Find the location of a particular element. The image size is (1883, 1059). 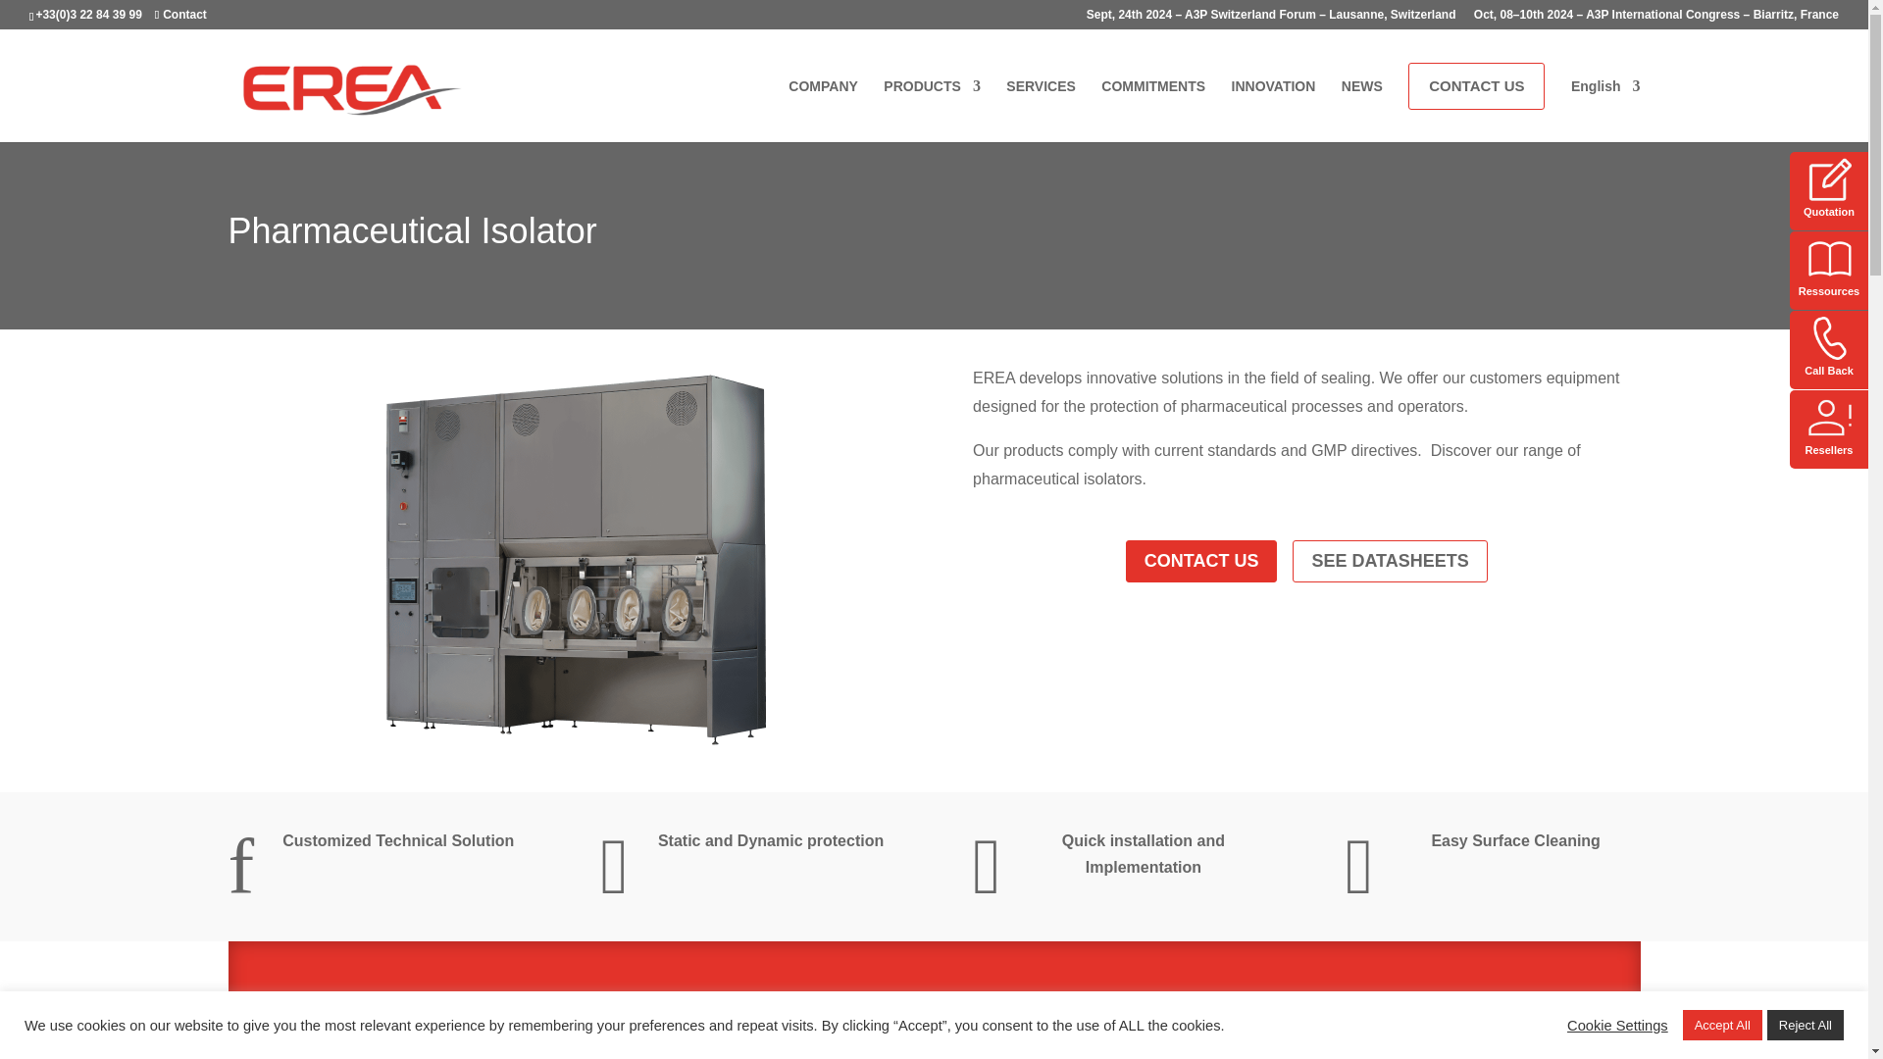

INNOVATION is located at coordinates (1273, 102).